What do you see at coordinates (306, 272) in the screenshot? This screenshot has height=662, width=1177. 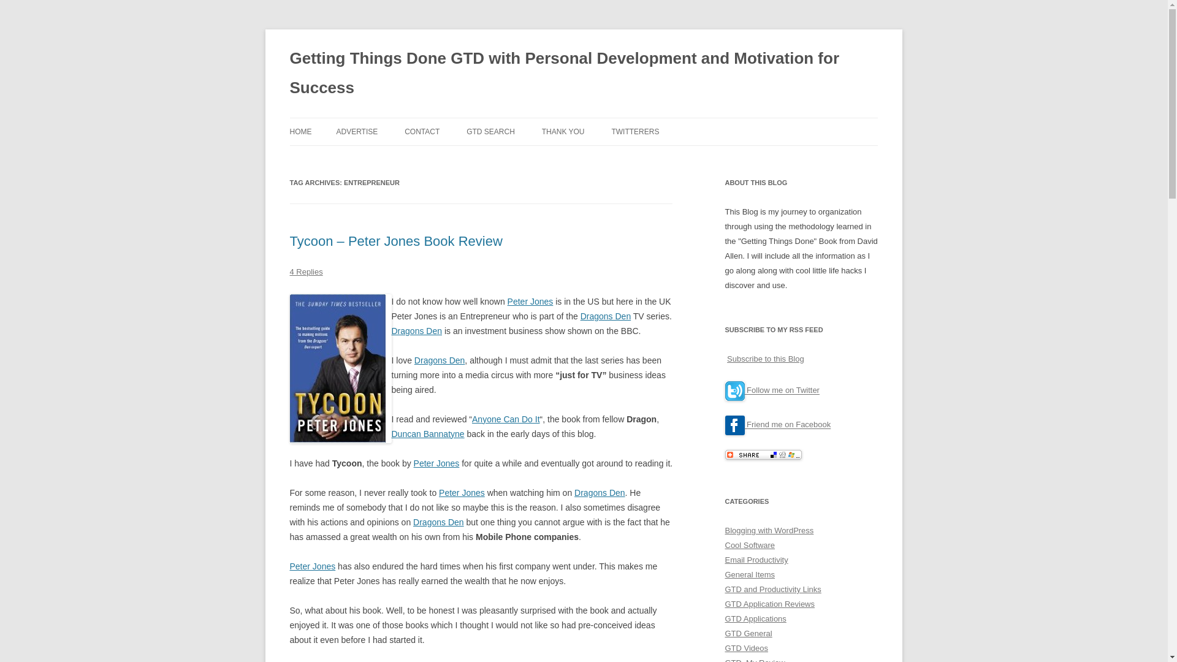 I see `4 Replies` at bounding box center [306, 272].